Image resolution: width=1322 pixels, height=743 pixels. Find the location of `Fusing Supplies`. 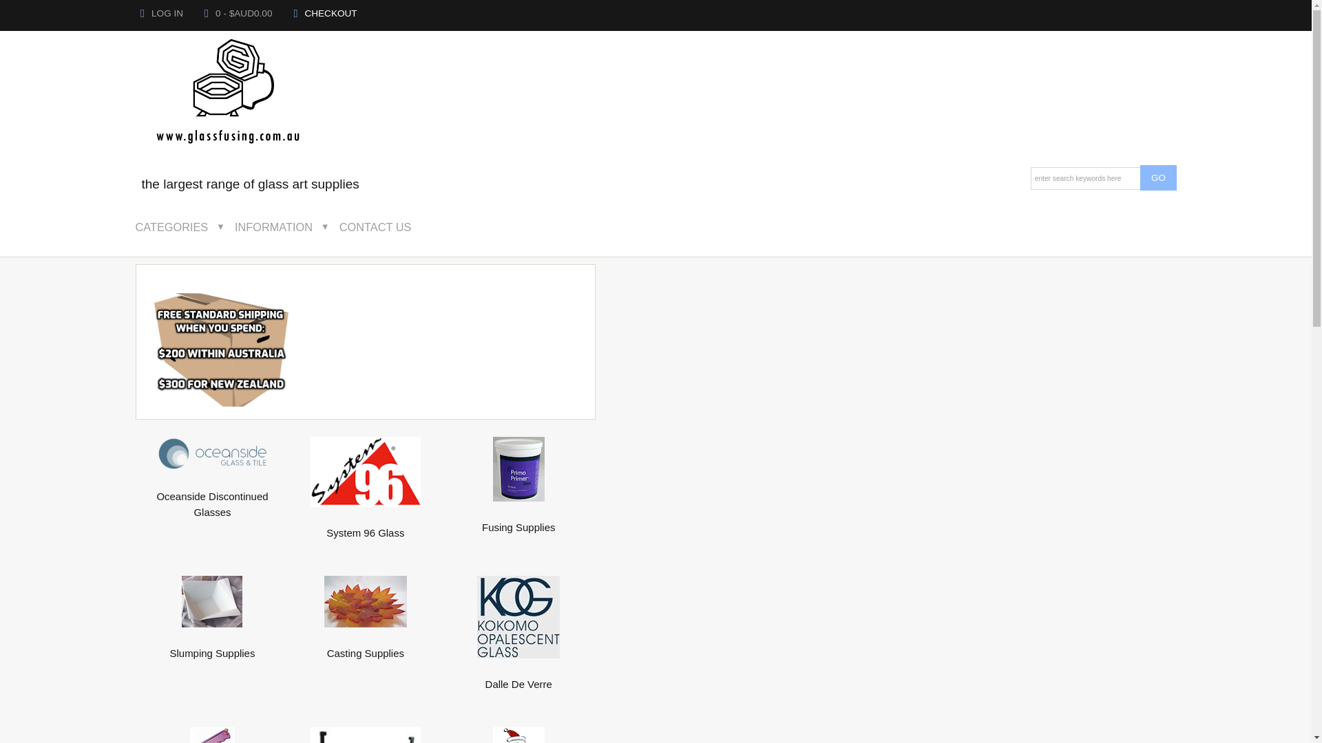

Fusing Supplies is located at coordinates (518, 519).